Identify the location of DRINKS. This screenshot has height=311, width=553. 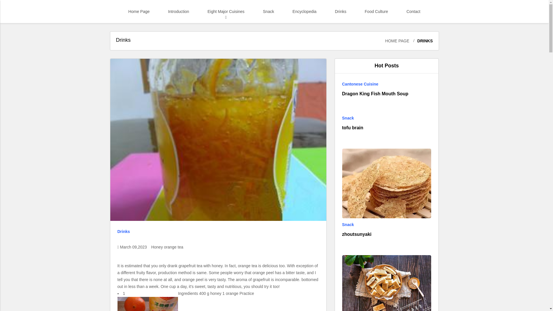
(422, 41).